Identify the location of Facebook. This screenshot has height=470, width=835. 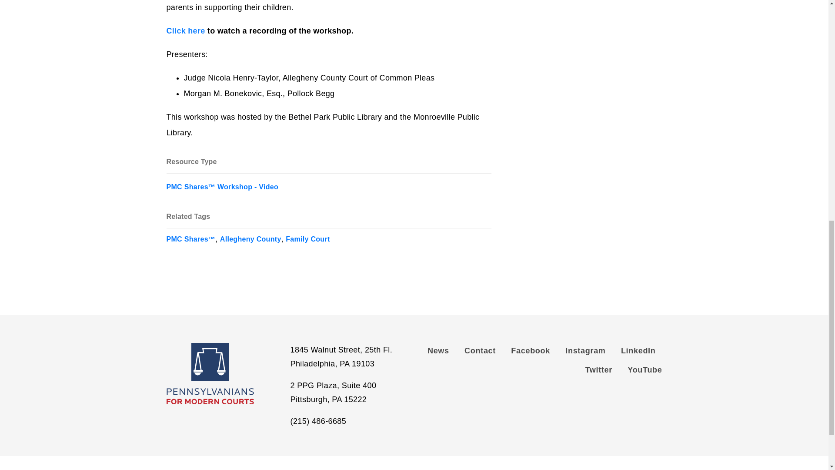
(531, 352).